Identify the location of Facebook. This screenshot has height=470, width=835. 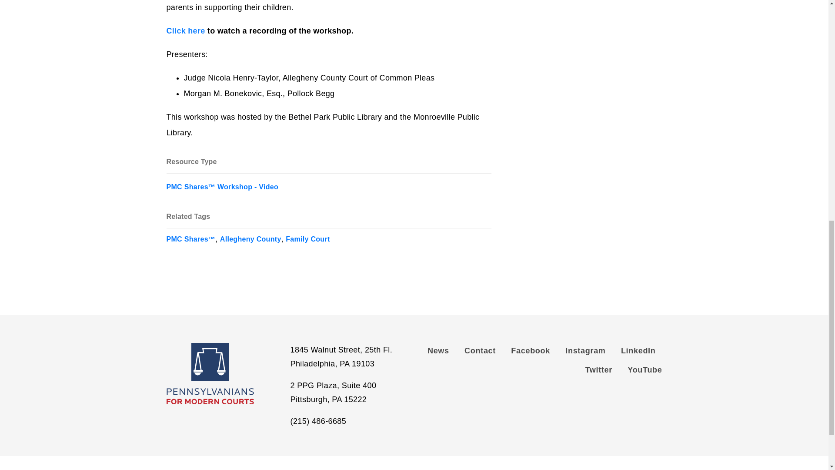
(531, 352).